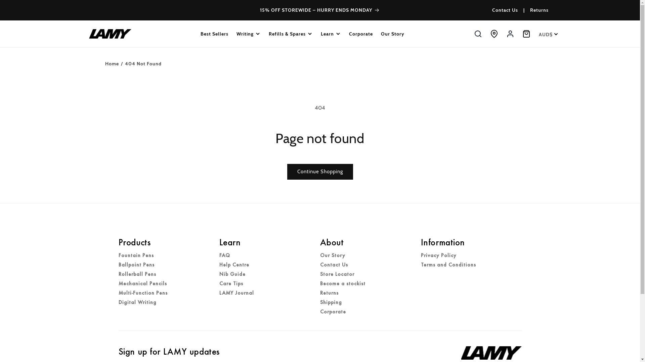  I want to click on LAMY Journal, so click(236, 293).